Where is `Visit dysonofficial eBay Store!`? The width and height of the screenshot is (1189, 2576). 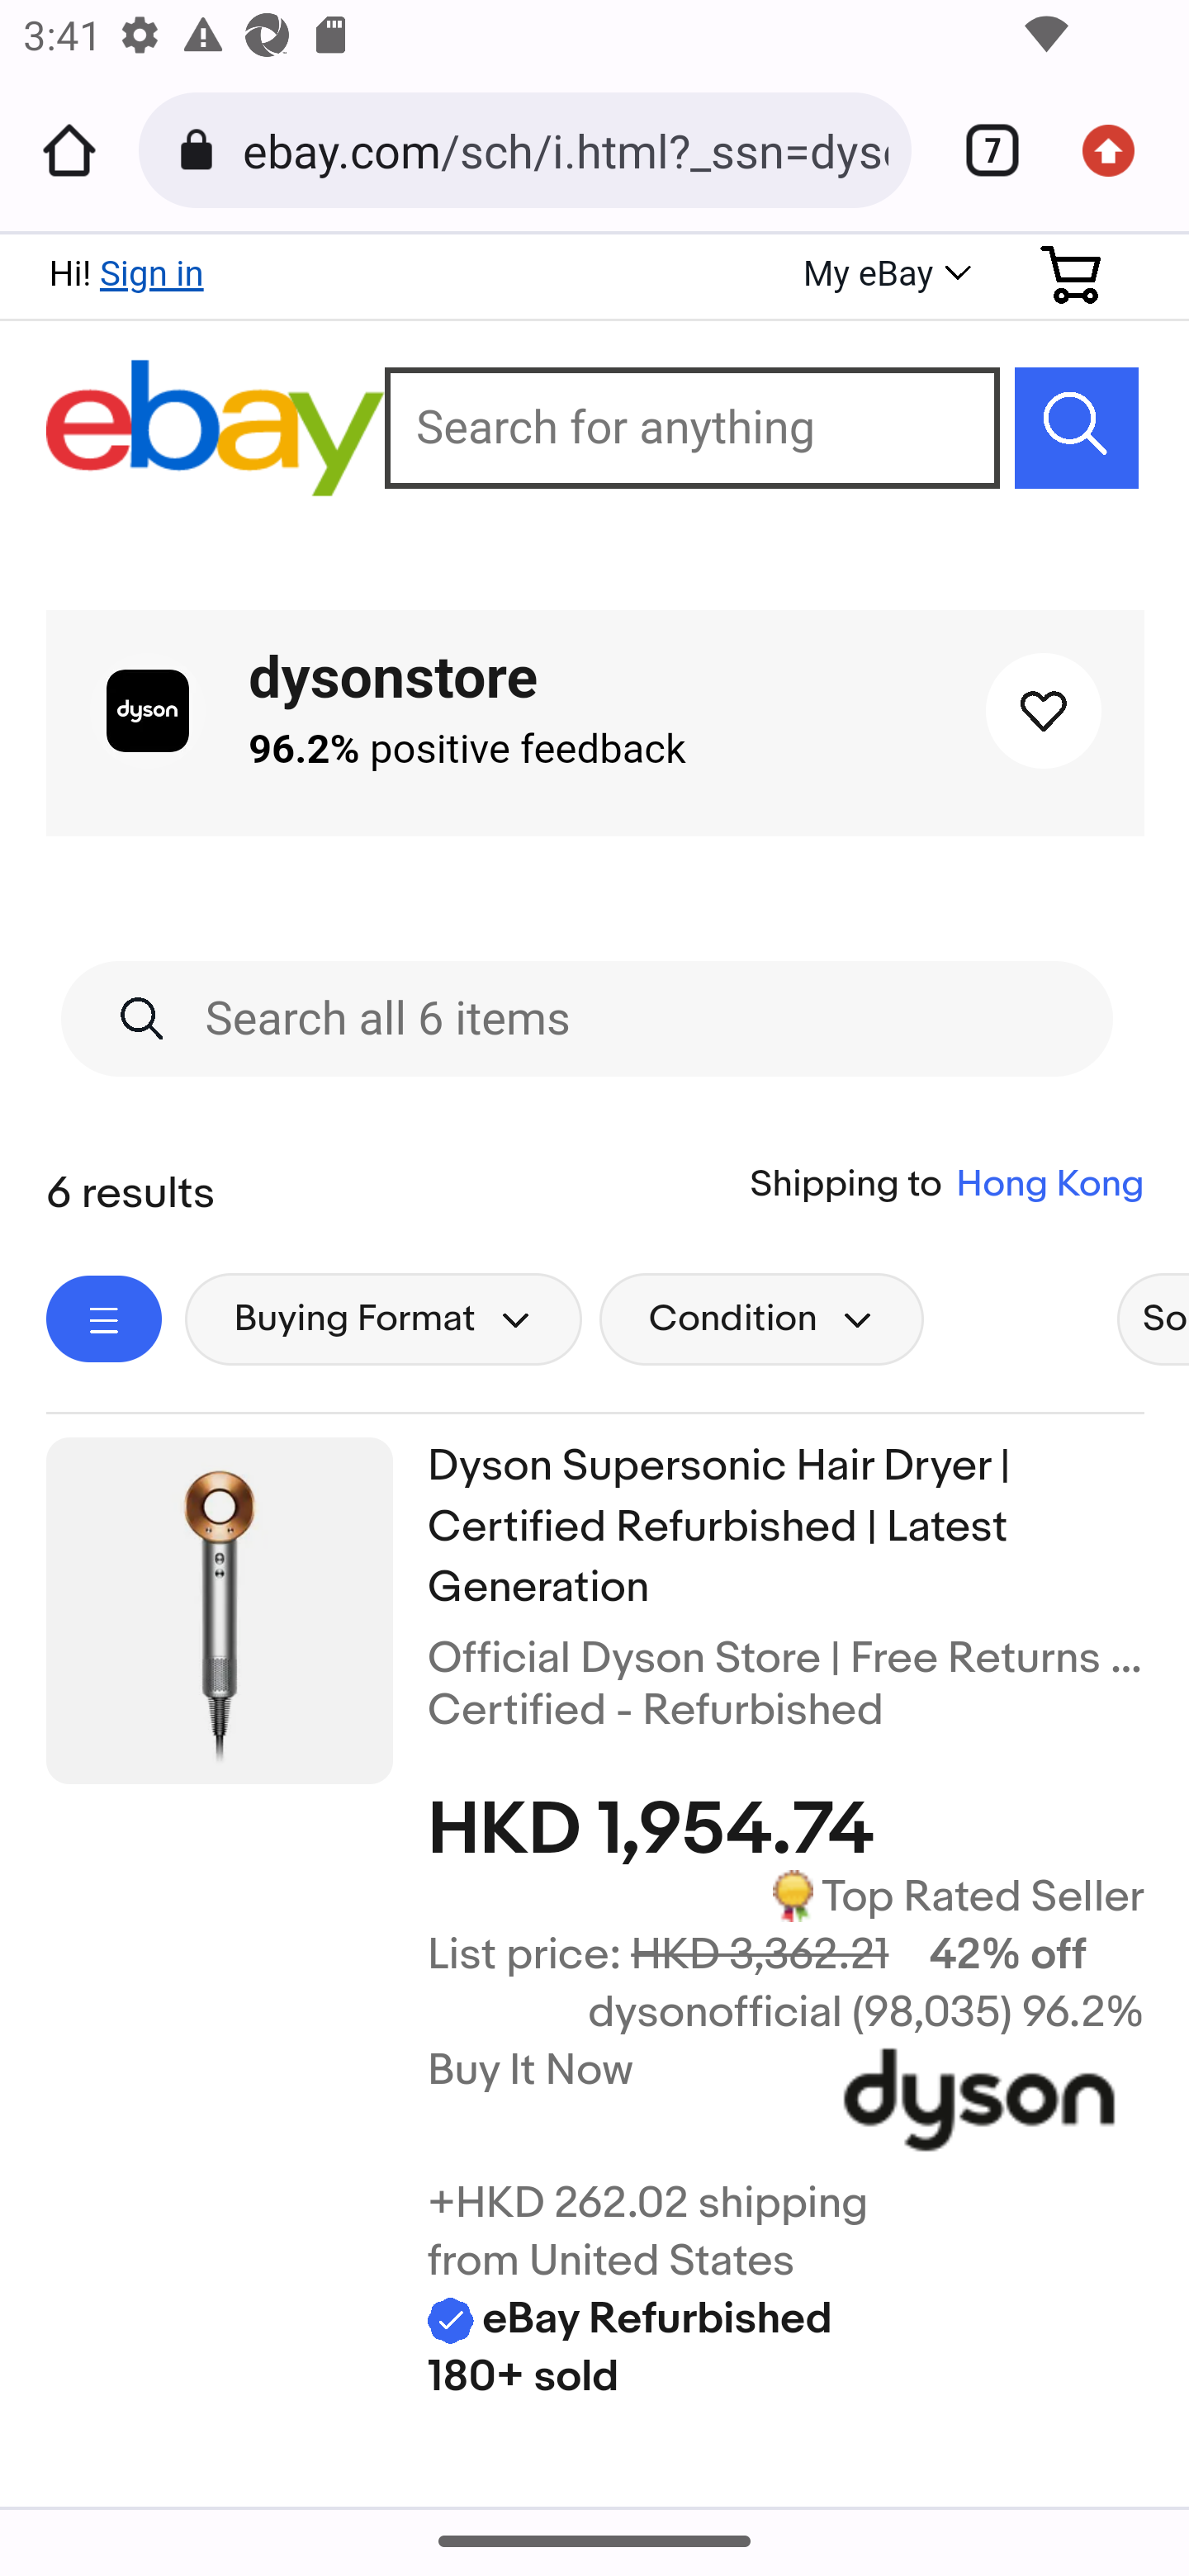
Visit dysonofficial eBay Store! is located at coordinates (979, 2107).